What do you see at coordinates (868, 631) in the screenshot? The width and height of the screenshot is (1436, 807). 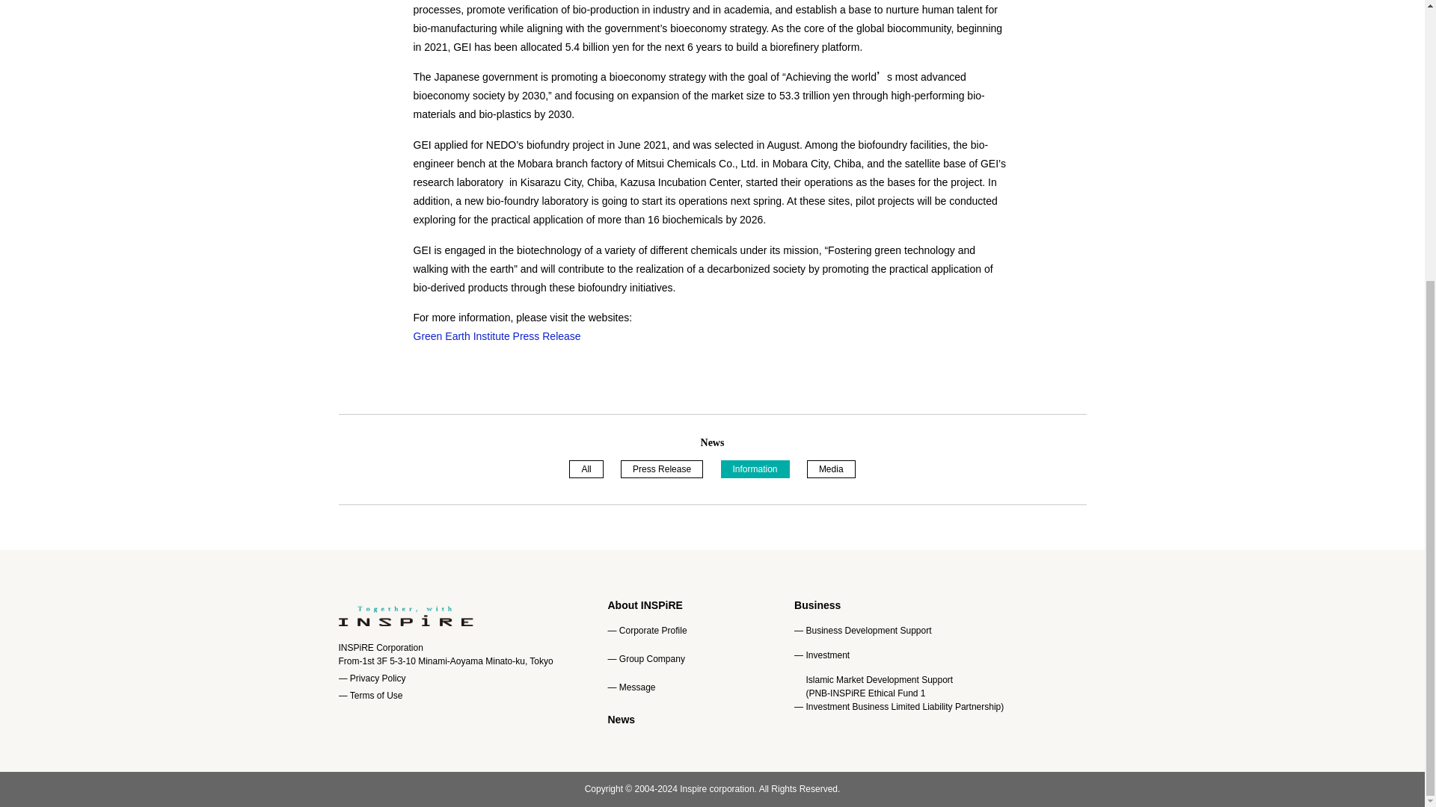 I see `Business Development Support` at bounding box center [868, 631].